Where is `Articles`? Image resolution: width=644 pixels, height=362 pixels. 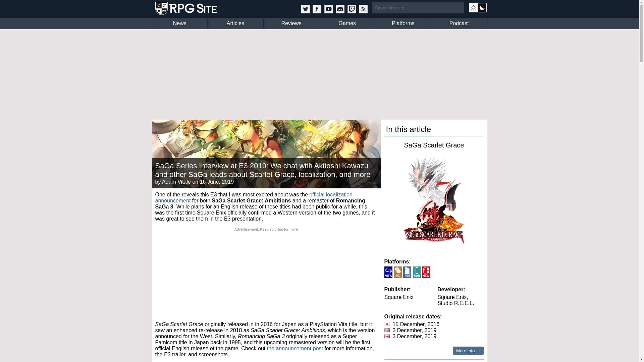 Articles is located at coordinates (235, 23).